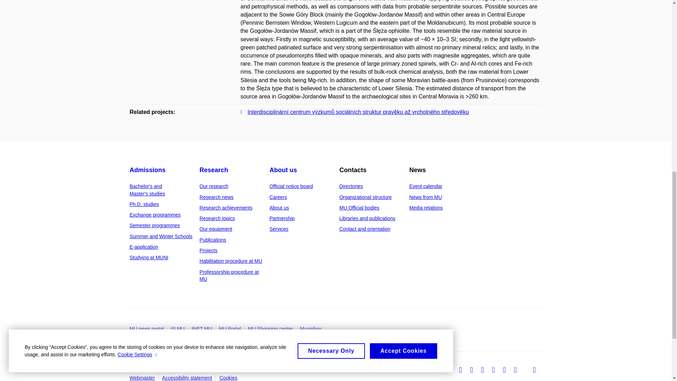 This screenshot has width=677, height=381. I want to click on Semester programmes, so click(155, 225).